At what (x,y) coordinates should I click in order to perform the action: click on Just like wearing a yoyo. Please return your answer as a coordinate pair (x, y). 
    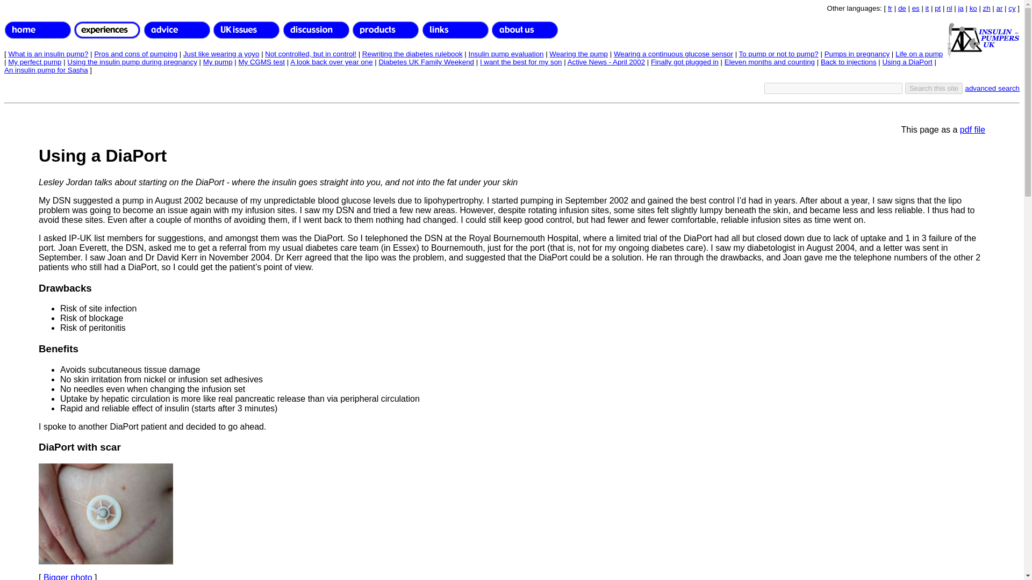
    Looking at the image, I should click on (221, 54).